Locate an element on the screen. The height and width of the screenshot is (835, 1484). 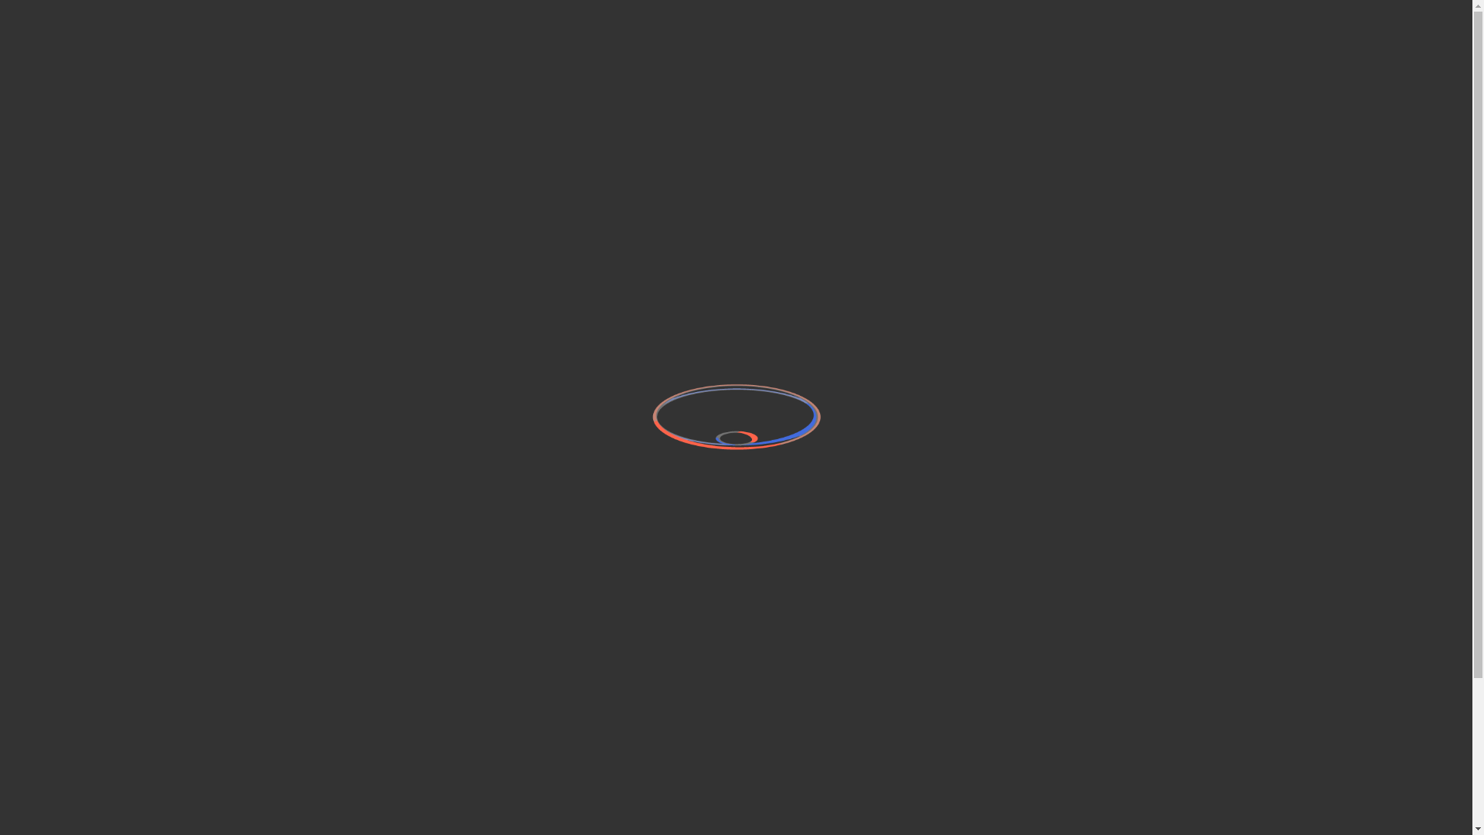
NEWS is located at coordinates (1060, 45).